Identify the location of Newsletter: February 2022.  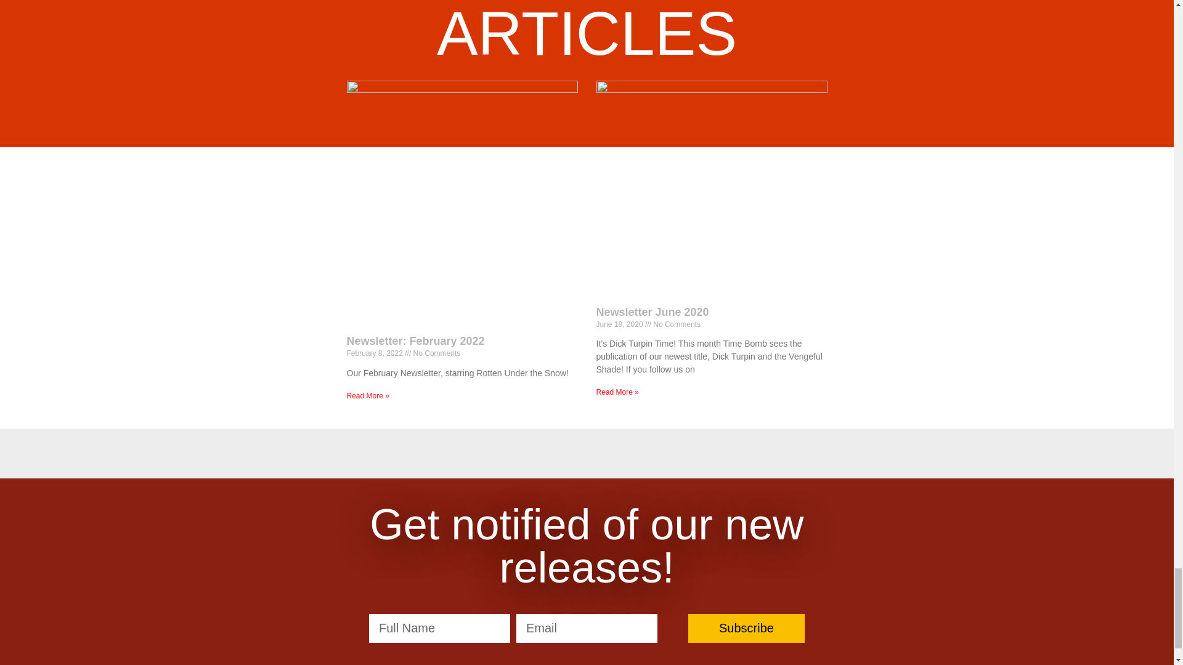
(415, 341).